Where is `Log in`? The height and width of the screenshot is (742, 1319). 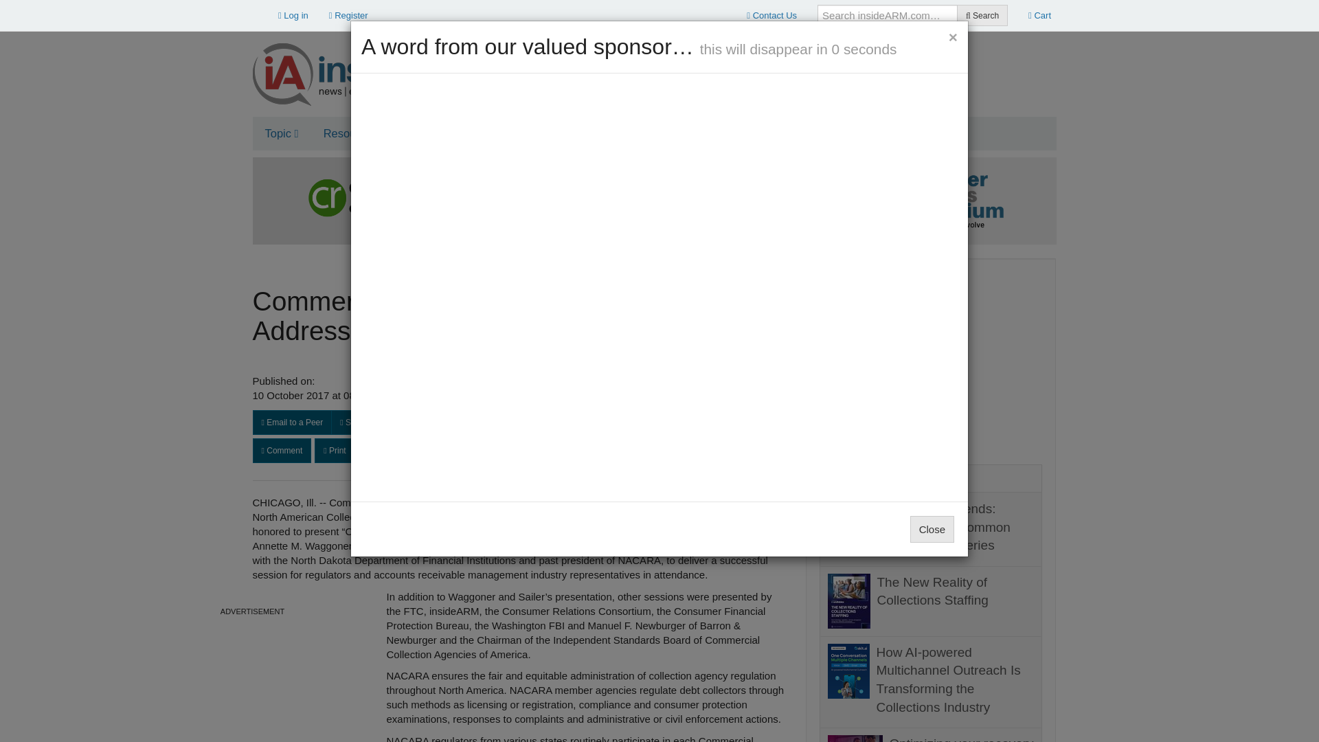 Log in is located at coordinates (293, 15).